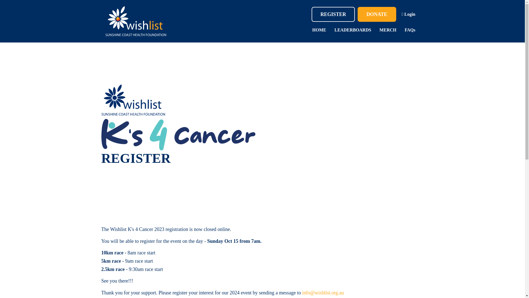 The width and height of the screenshot is (529, 298). I want to click on LEADERBOARDS, so click(353, 30).